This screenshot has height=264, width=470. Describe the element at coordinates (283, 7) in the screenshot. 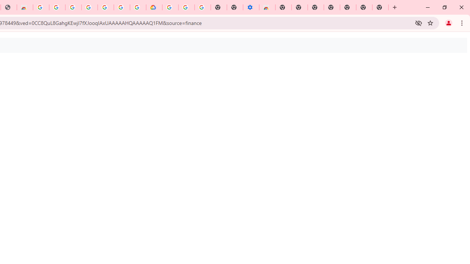

I see `New Tab` at that location.